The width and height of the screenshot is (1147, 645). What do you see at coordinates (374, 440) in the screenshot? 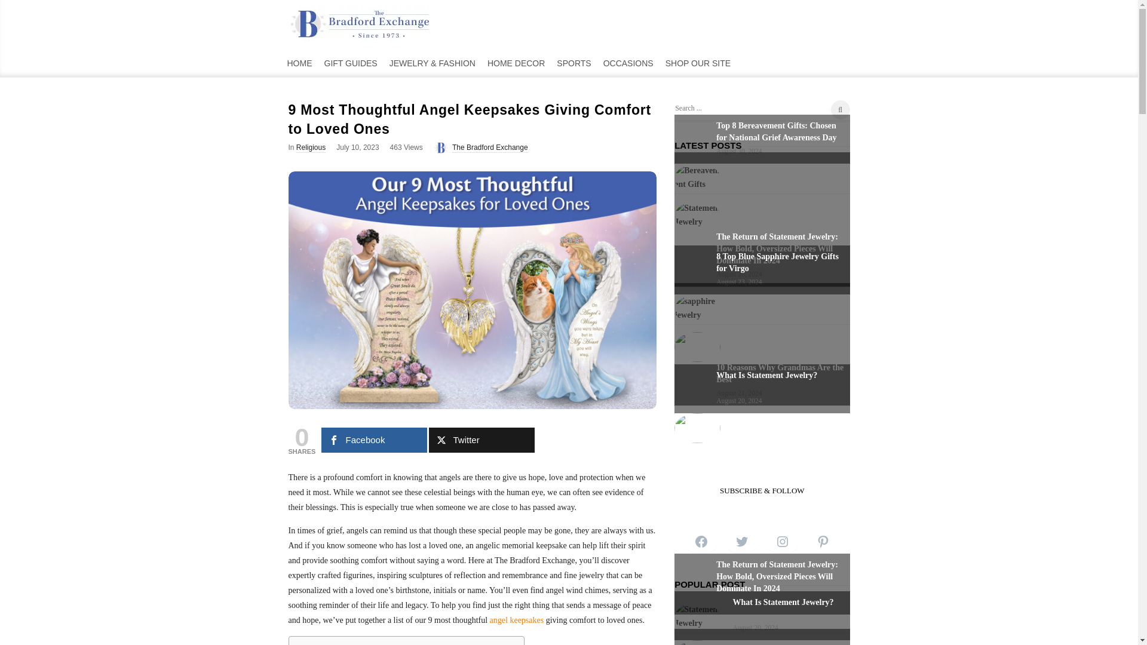
I see `Facebook` at bounding box center [374, 440].